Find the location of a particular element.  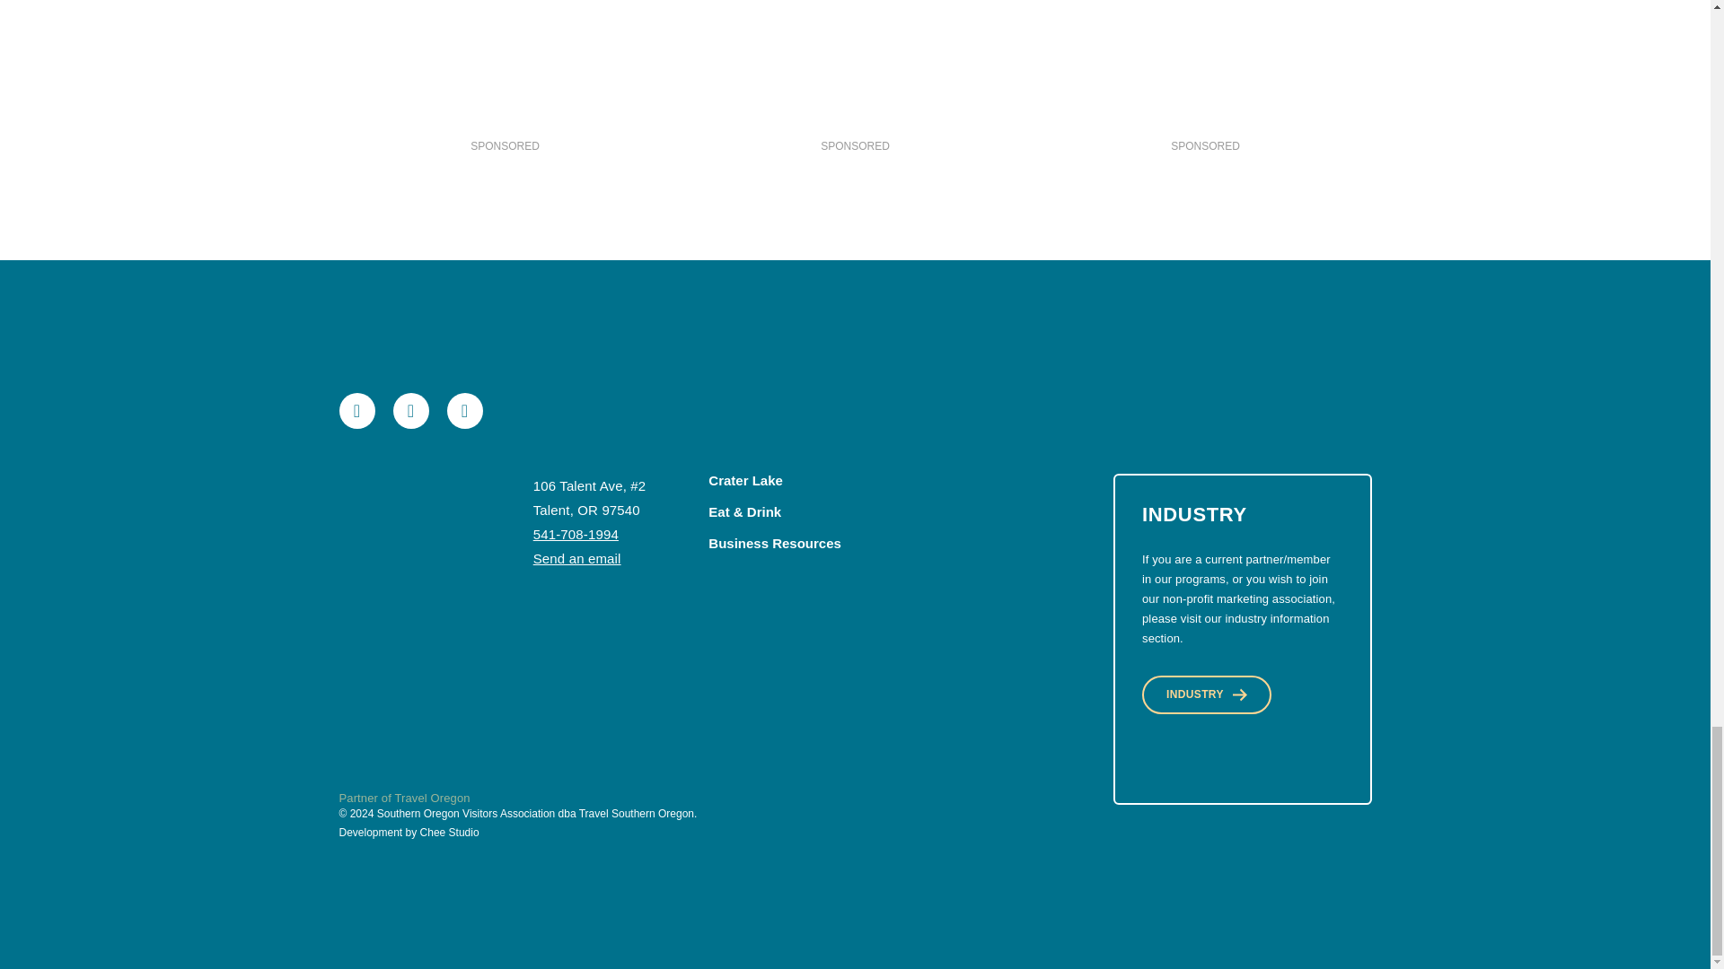

Link to Facebook in new tab is located at coordinates (357, 411).